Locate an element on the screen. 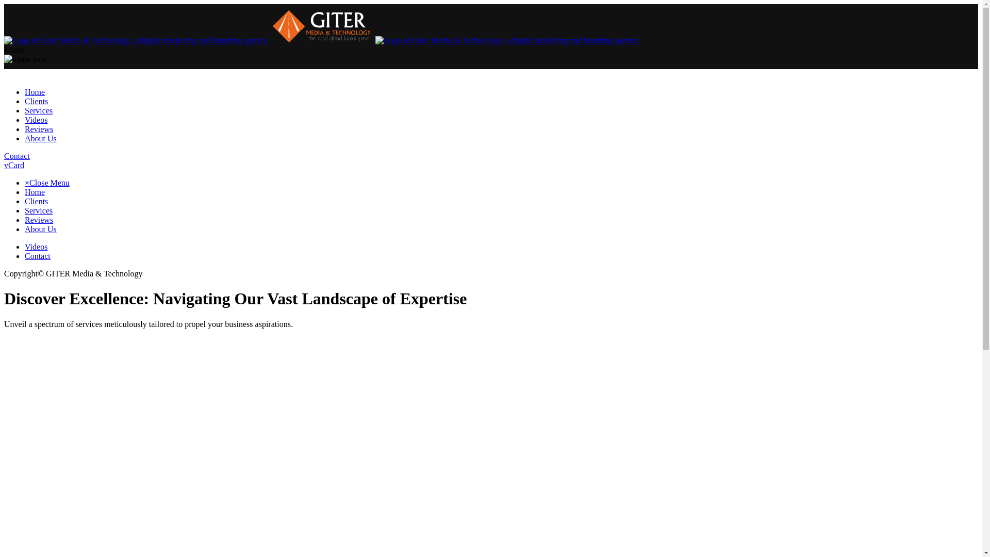  Videos is located at coordinates (36, 247).